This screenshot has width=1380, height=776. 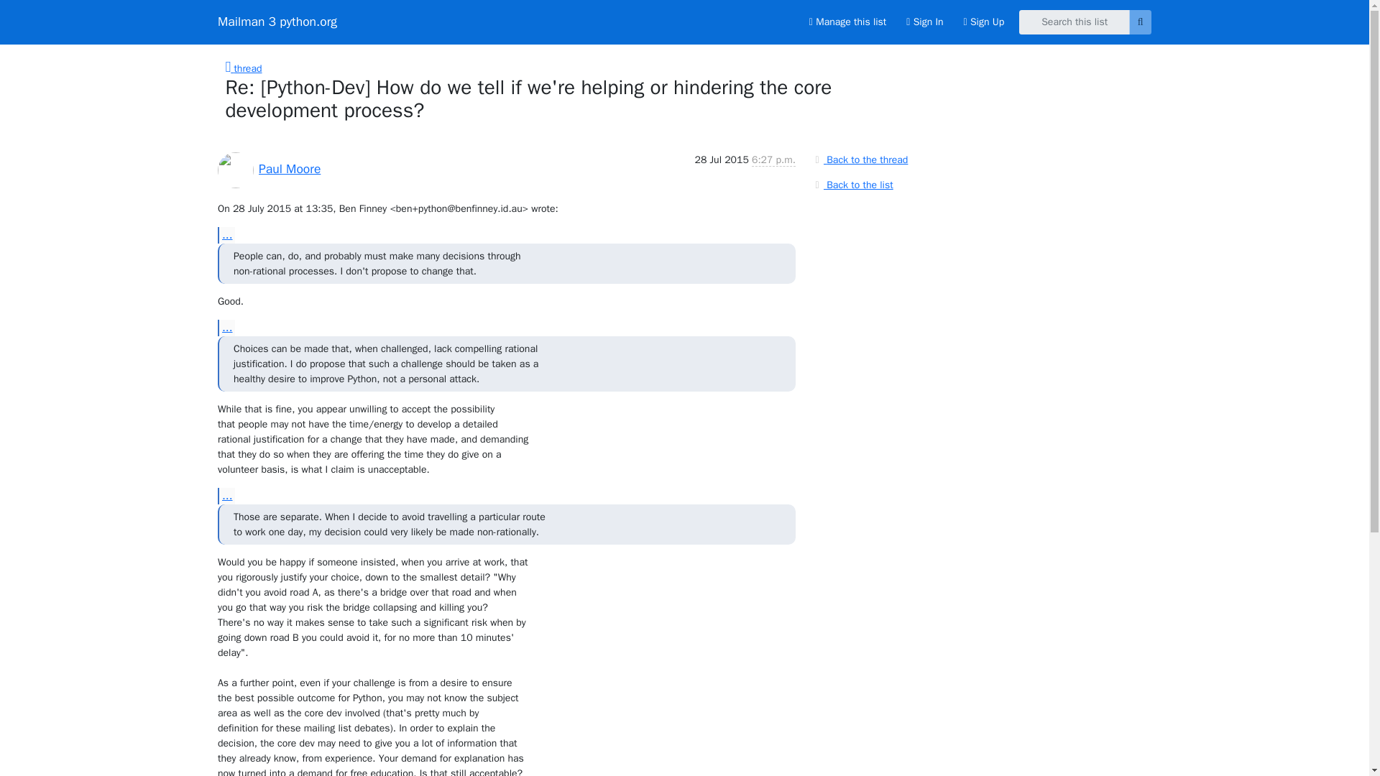 What do you see at coordinates (289, 168) in the screenshot?
I see `See the profile for Paul Moore` at bounding box center [289, 168].